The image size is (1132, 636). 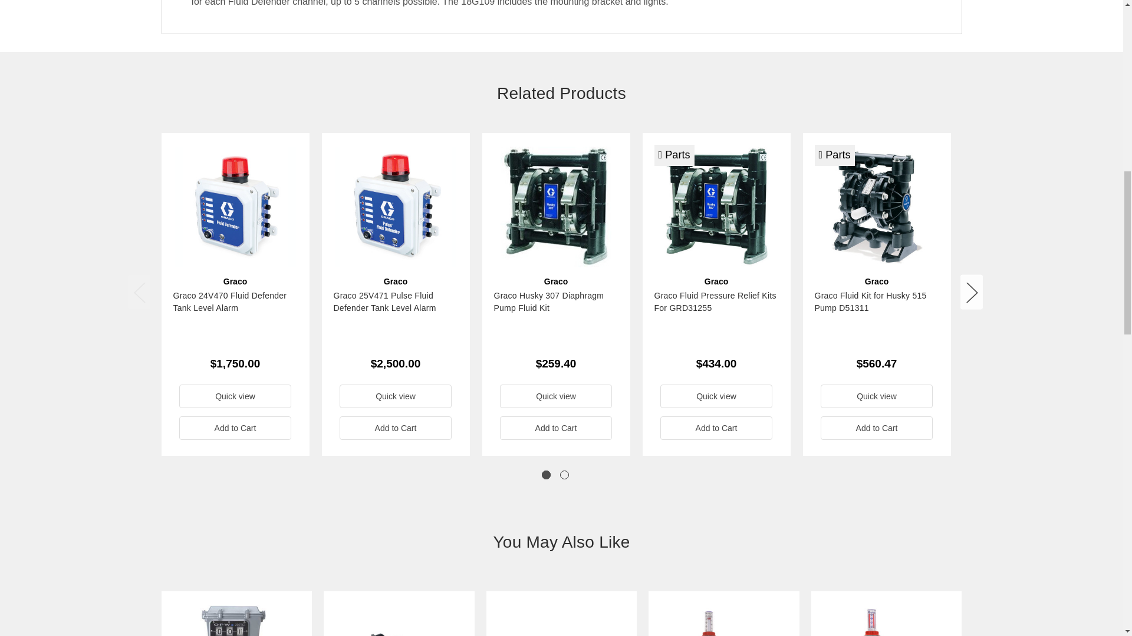 What do you see at coordinates (236, 621) in the screenshot?
I see `OPW 200TG 2in. Female NPT Tank Gauges` at bounding box center [236, 621].